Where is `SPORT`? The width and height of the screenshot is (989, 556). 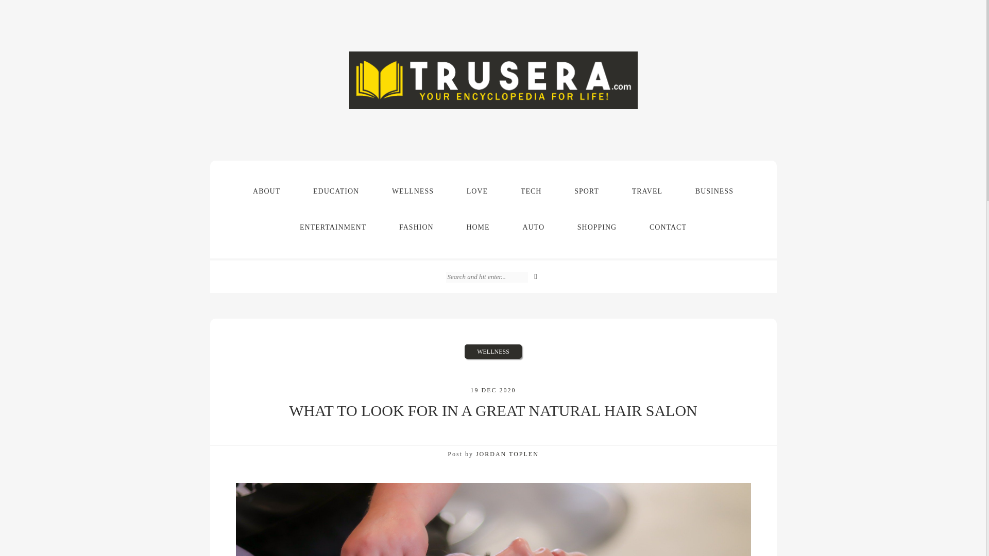 SPORT is located at coordinates (586, 192).